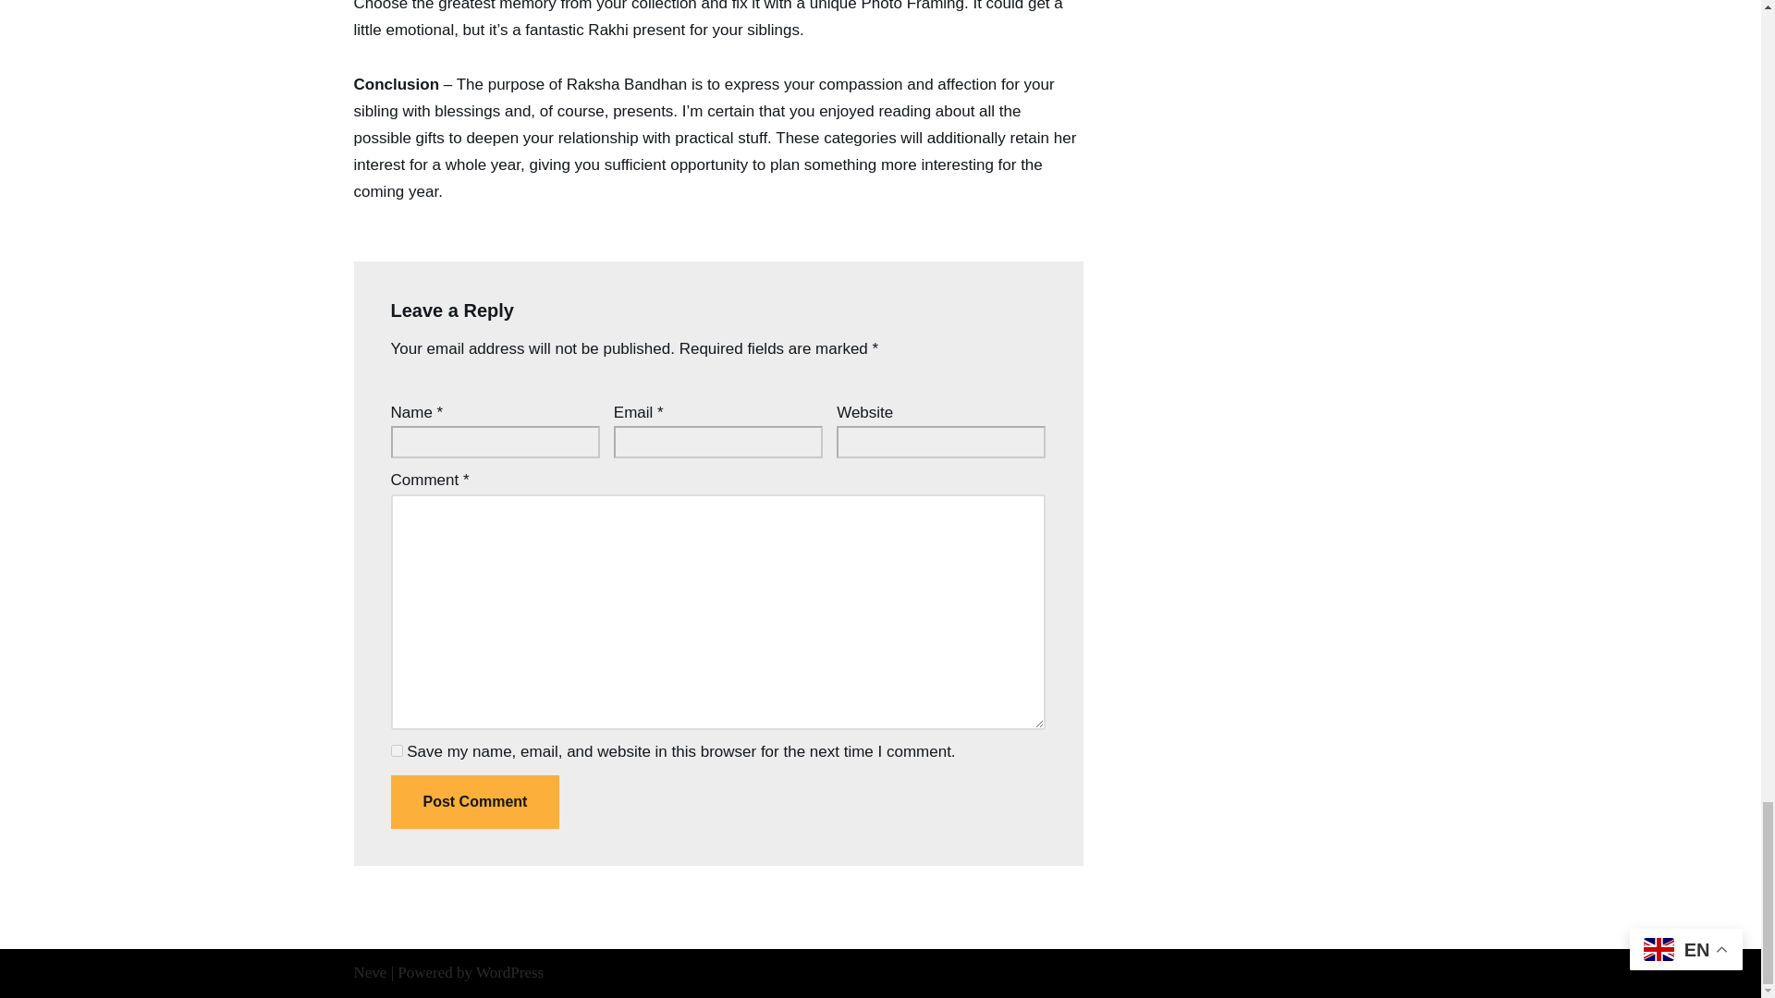 The image size is (1775, 998). I want to click on Neve, so click(370, 972).